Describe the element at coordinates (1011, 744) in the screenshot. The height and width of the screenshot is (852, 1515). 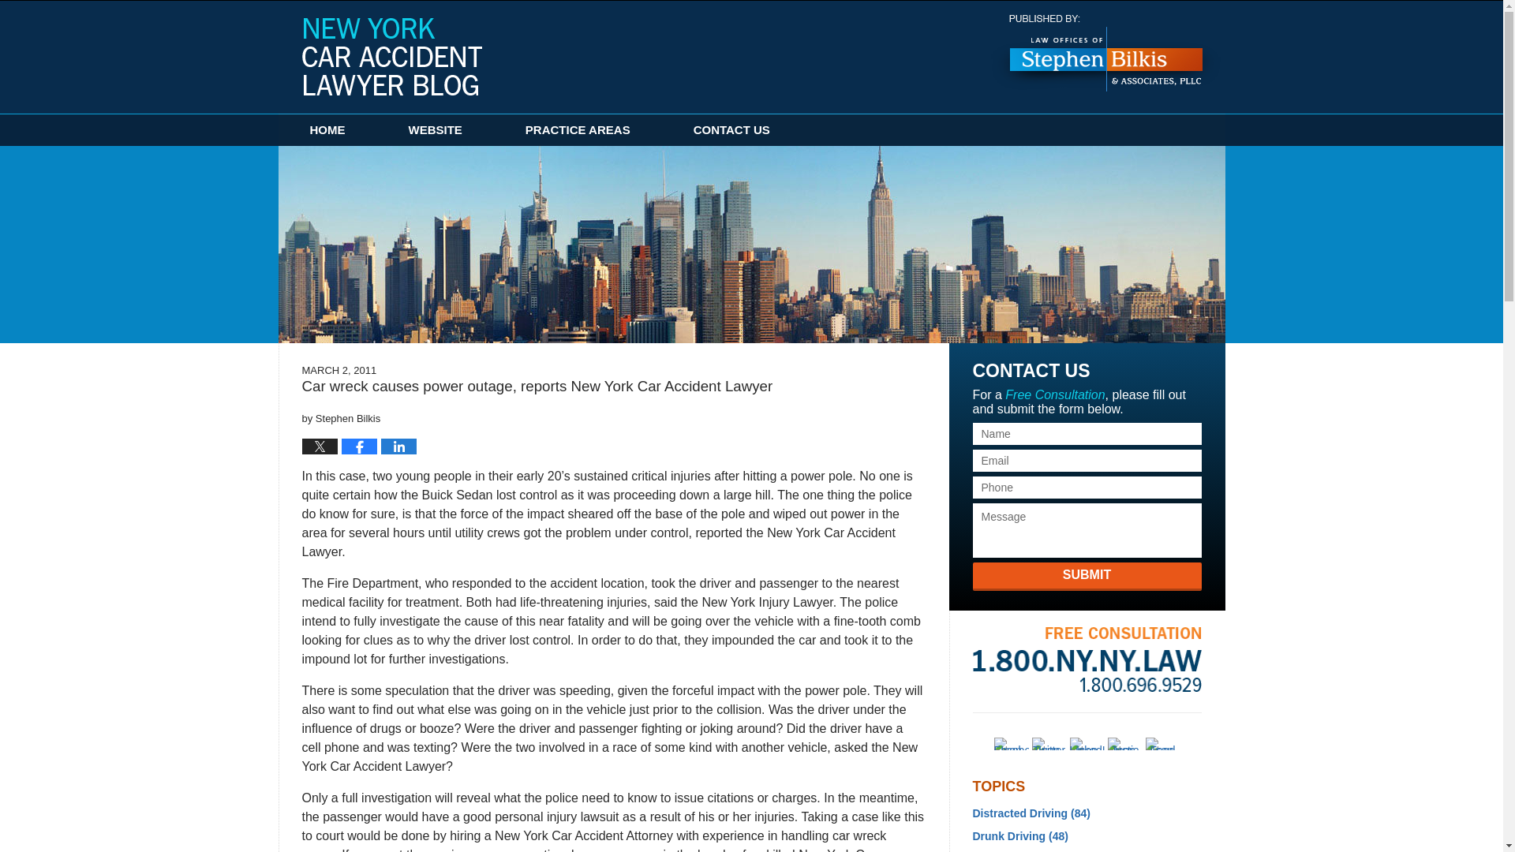
I see `Facebook` at that location.